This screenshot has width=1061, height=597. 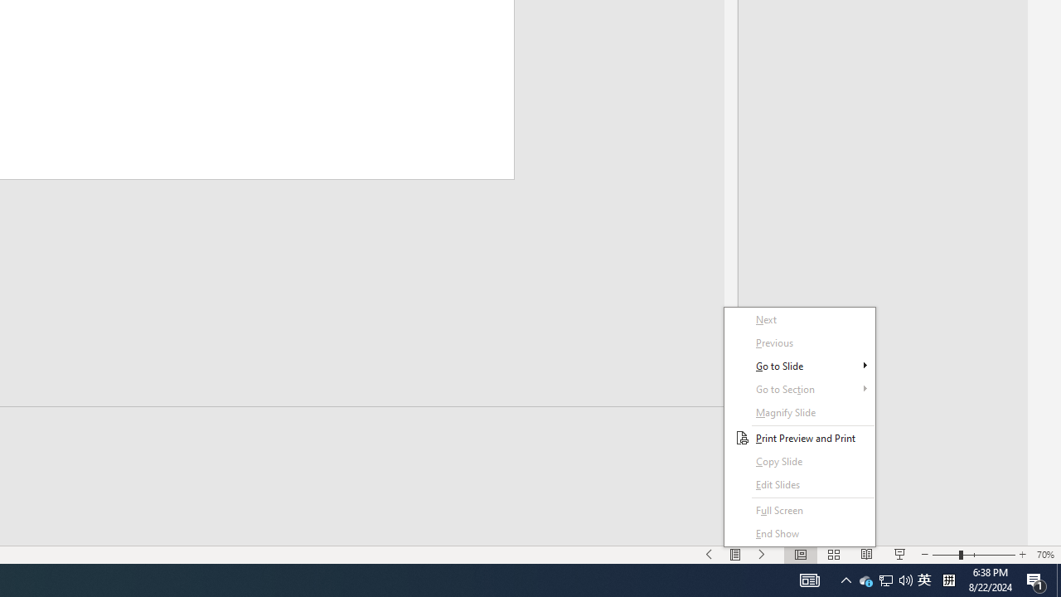 I want to click on End Show, so click(x=799, y=534).